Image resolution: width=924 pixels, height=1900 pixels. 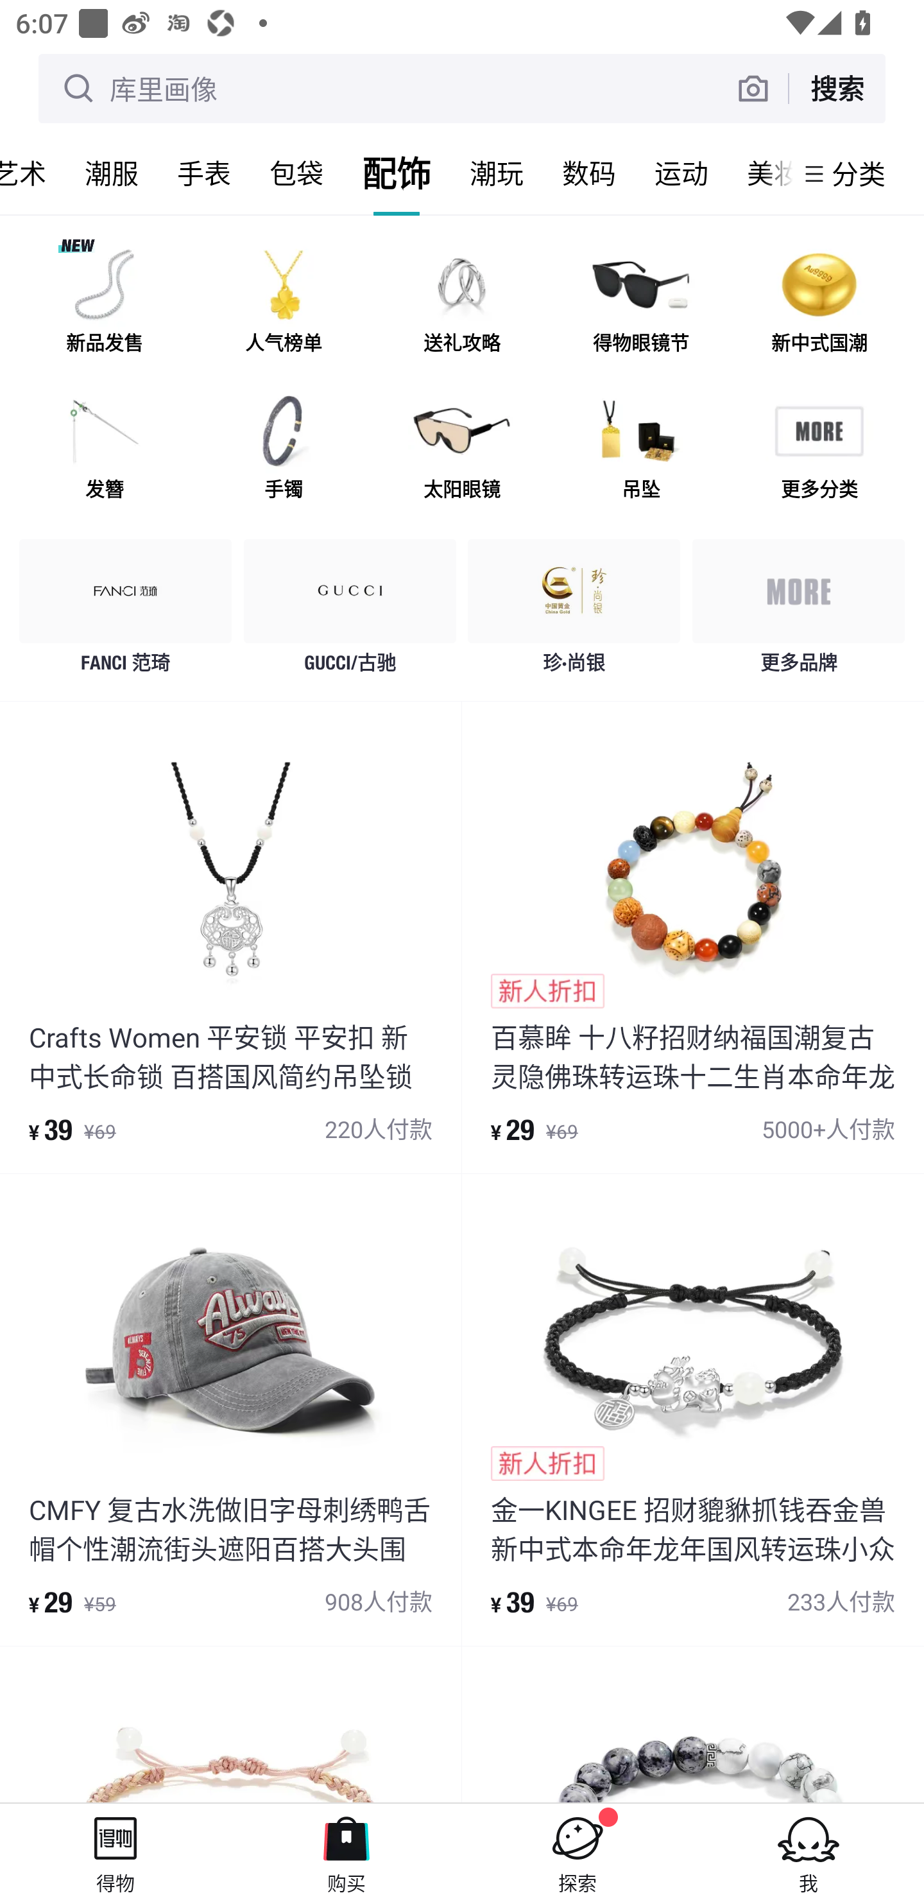 I want to click on GUCCI/古驰, so click(x=350, y=612).